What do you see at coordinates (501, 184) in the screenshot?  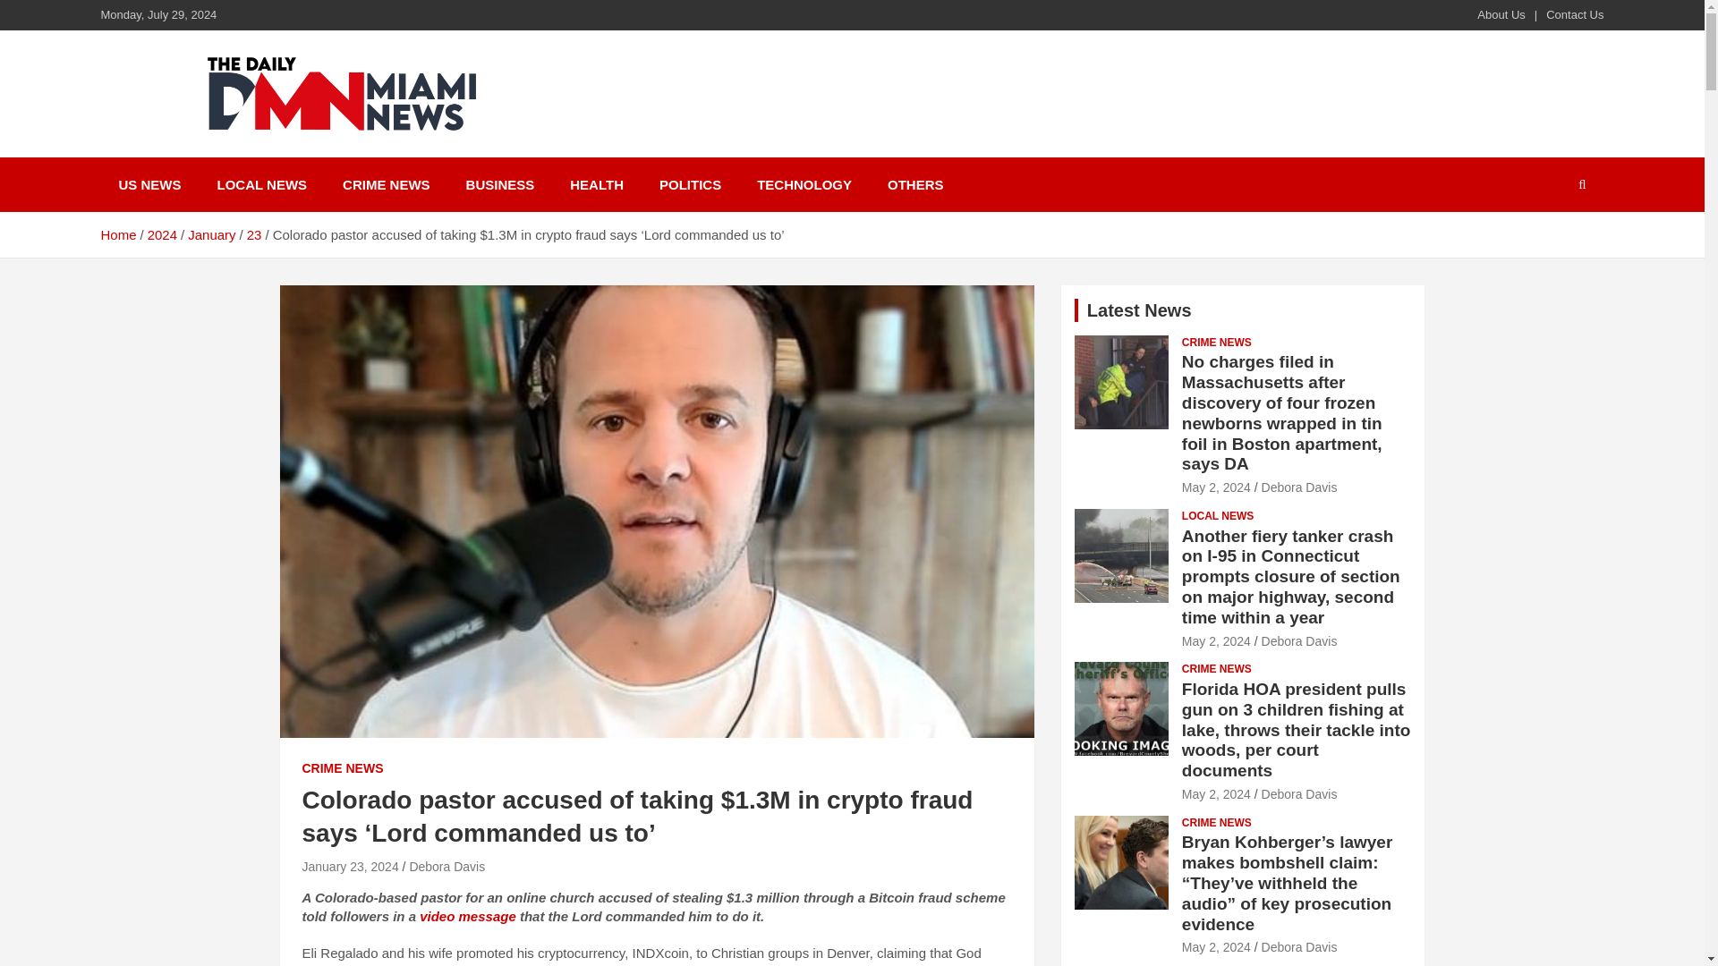 I see `BUSINESS` at bounding box center [501, 184].